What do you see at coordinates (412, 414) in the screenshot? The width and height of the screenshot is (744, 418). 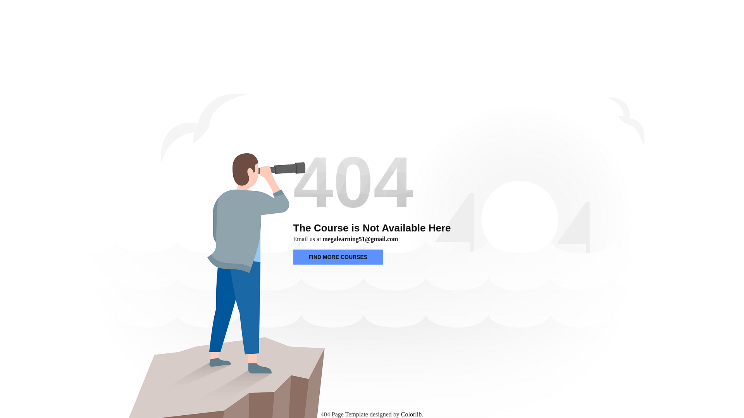 I see `Colorlib.` at bounding box center [412, 414].